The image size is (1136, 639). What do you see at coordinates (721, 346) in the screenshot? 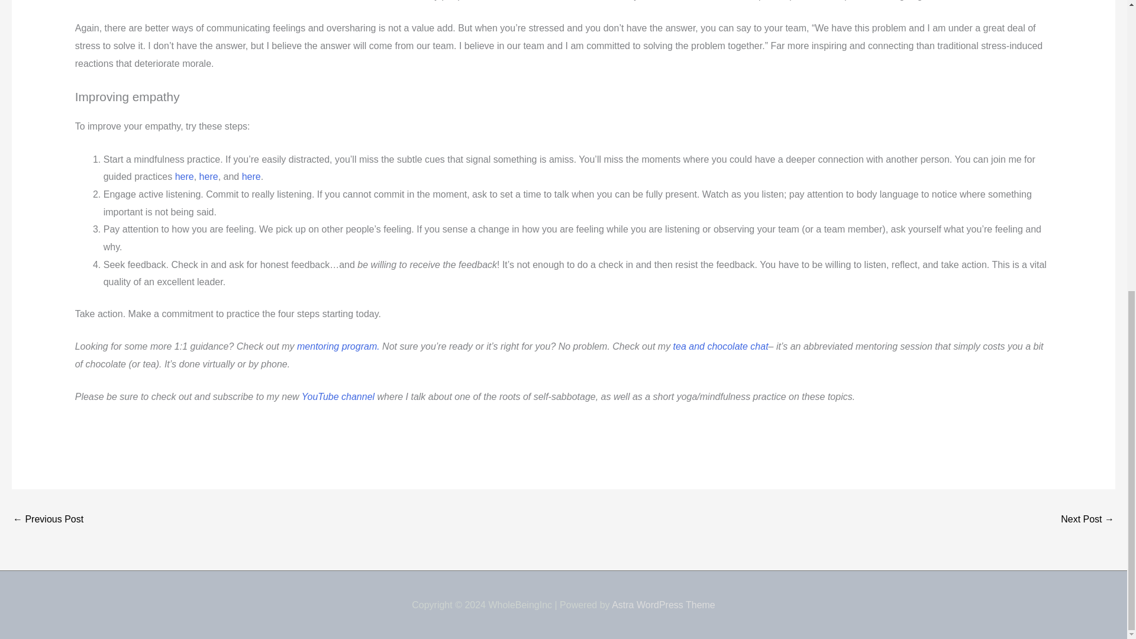
I see `tea and chocolate chat` at bounding box center [721, 346].